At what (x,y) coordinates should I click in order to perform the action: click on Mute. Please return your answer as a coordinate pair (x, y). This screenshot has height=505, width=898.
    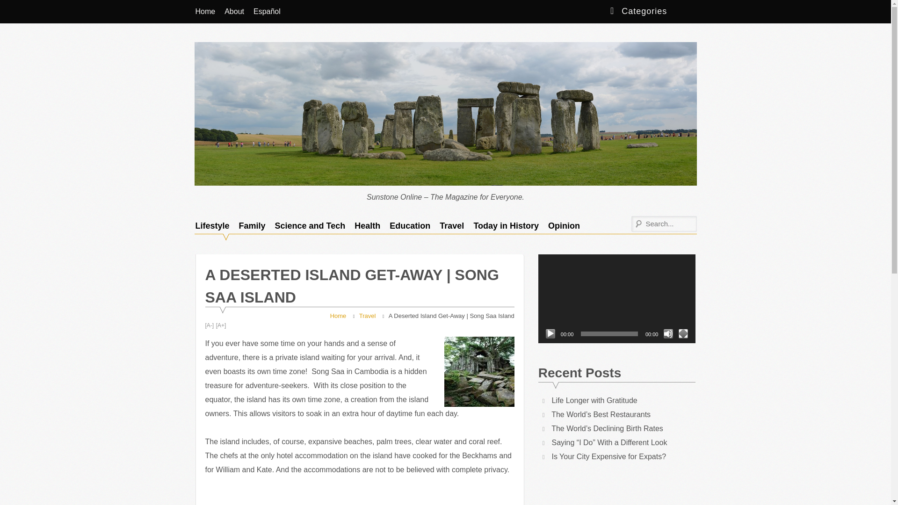
    Looking at the image, I should click on (668, 334).